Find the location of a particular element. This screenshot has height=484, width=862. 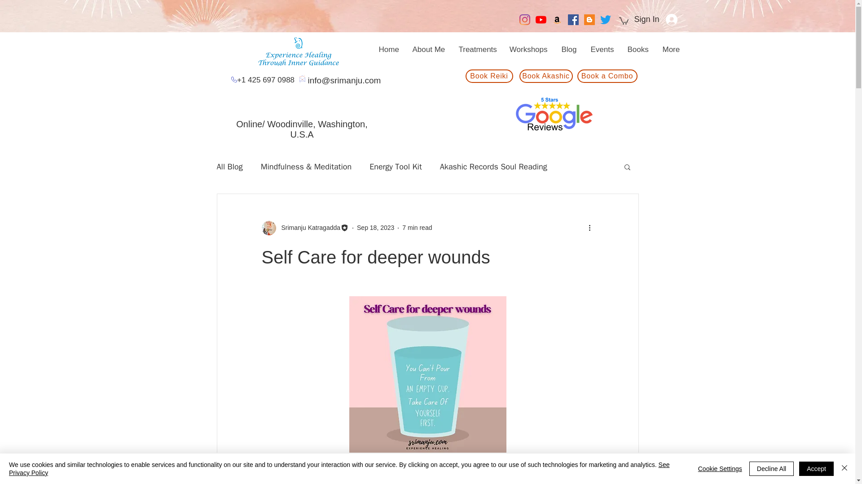

Book a Combo is located at coordinates (607, 76).